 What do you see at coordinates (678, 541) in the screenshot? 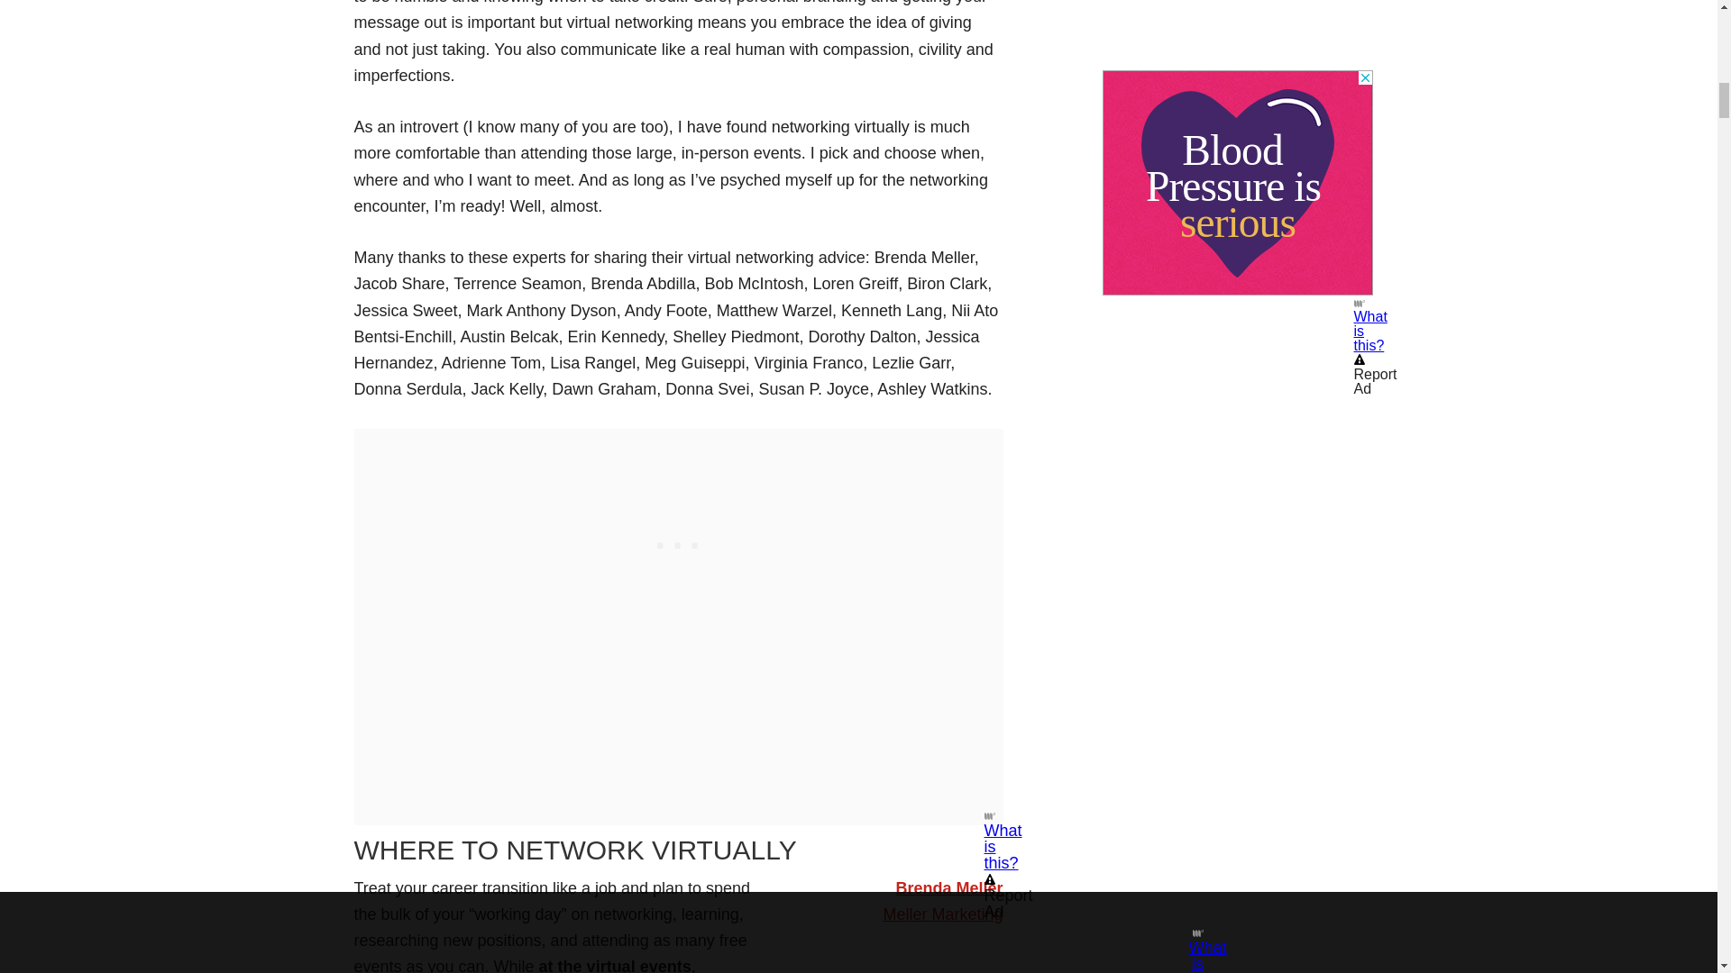
I see `3rd party ad content` at bounding box center [678, 541].